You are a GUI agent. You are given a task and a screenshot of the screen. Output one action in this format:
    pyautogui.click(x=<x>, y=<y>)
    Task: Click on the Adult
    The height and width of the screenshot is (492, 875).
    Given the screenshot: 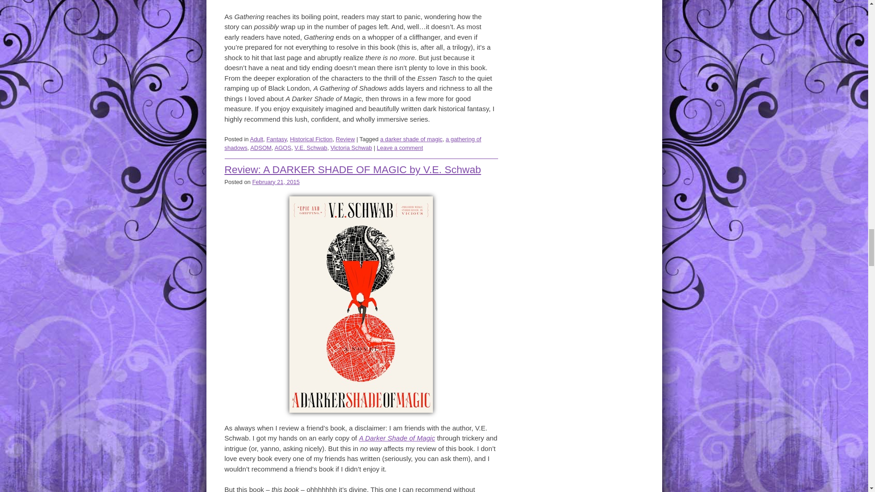 What is the action you would take?
    pyautogui.click(x=256, y=139)
    